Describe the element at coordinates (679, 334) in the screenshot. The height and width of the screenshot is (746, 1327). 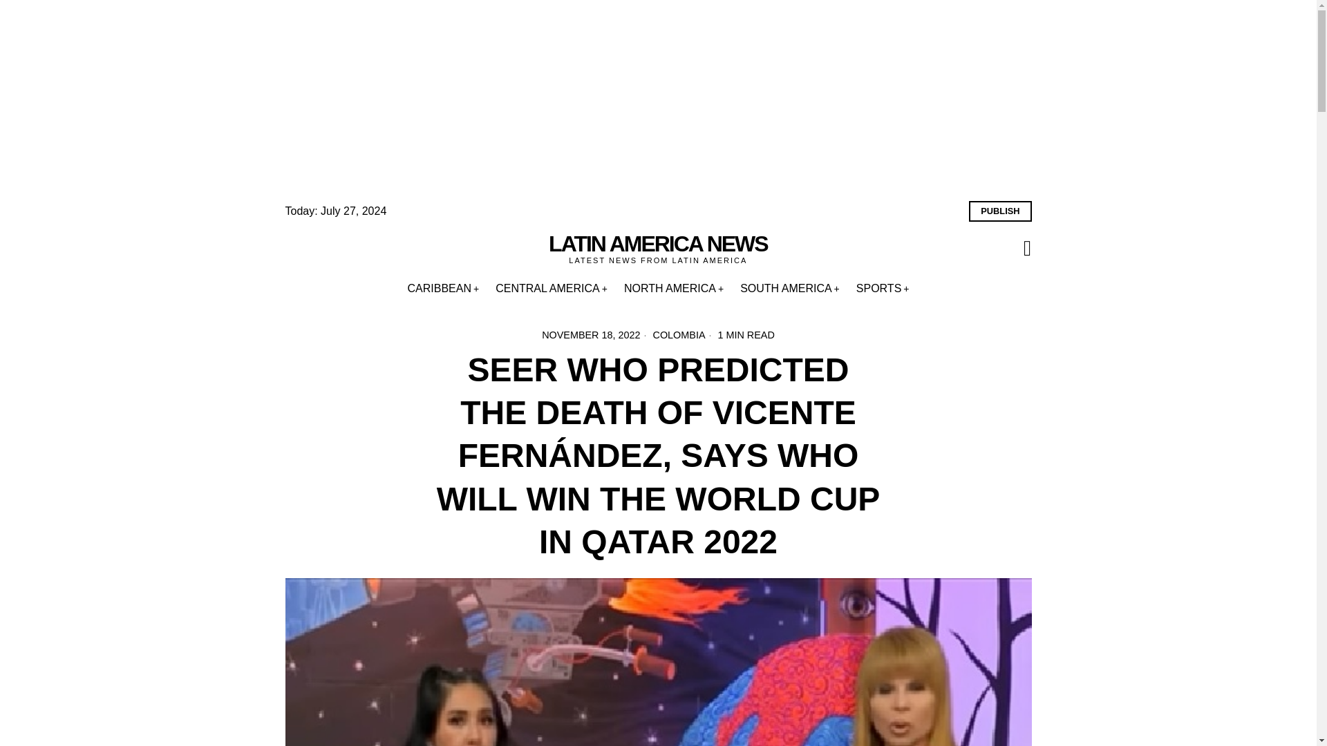
I see `COLOMBIA` at that location.